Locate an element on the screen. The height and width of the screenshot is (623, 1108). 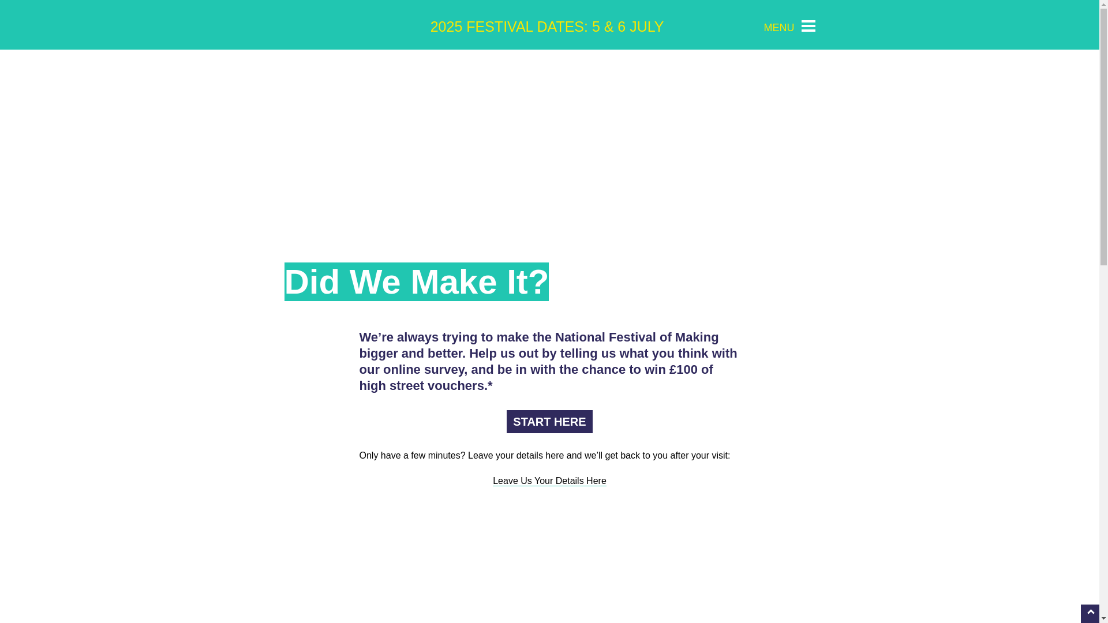
instagram is located at coordinates (716, 25).